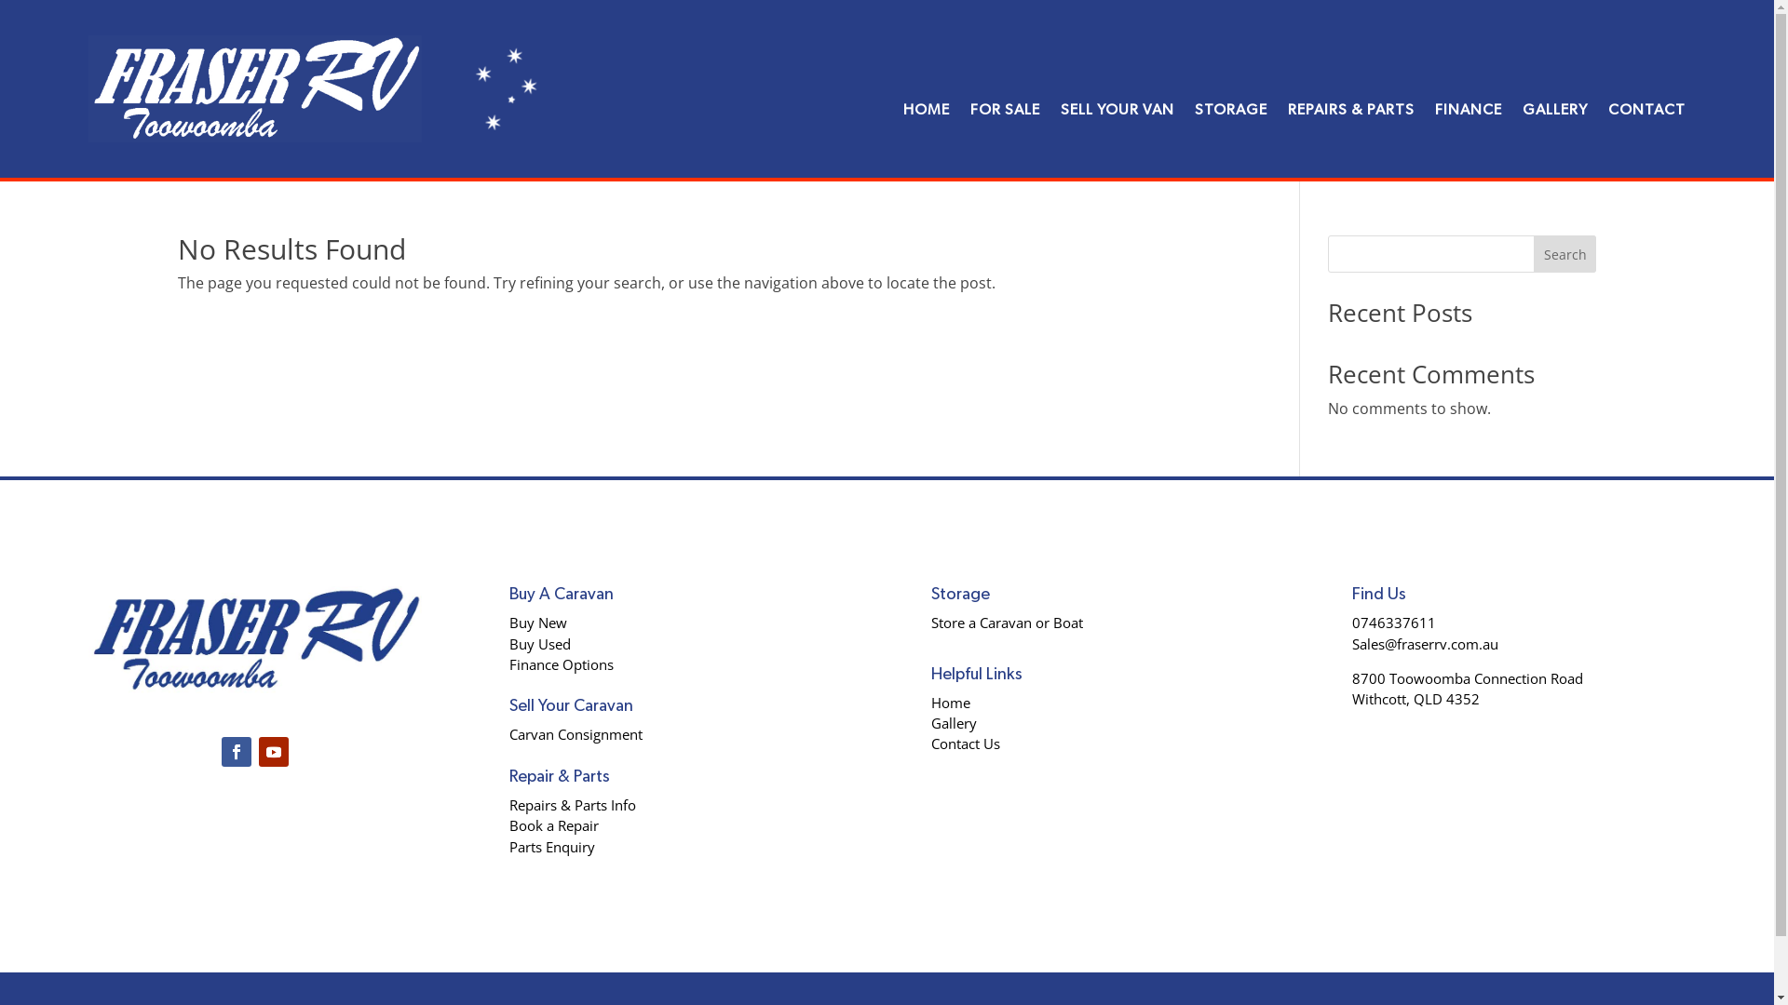  Describe the element at coordinates (1555, 96) in the screenshot. I see `GALLERY` at that location.